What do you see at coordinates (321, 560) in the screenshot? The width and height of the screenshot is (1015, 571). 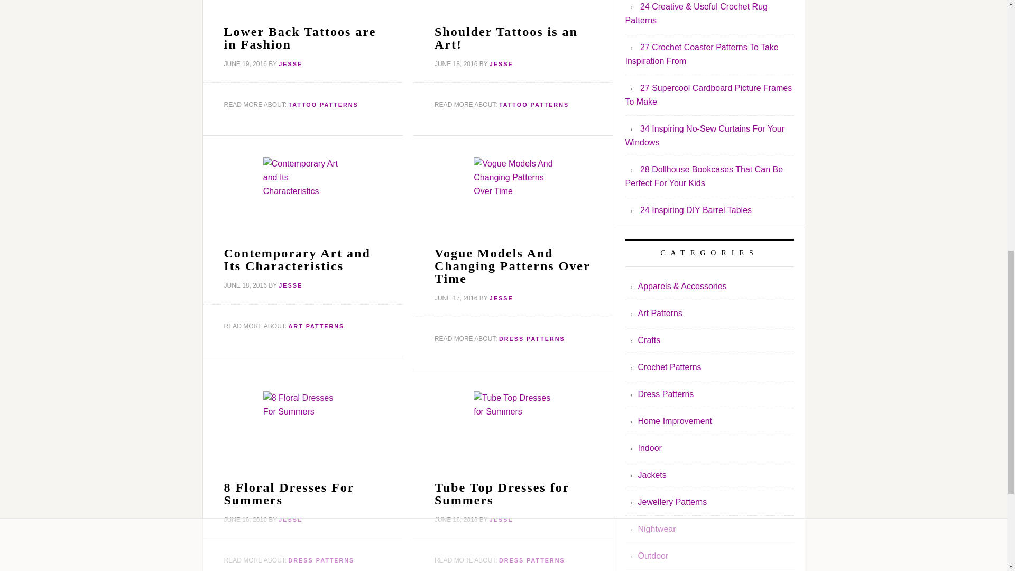 I see `DRESS PATTERNS` at bounding box center [321, 560].